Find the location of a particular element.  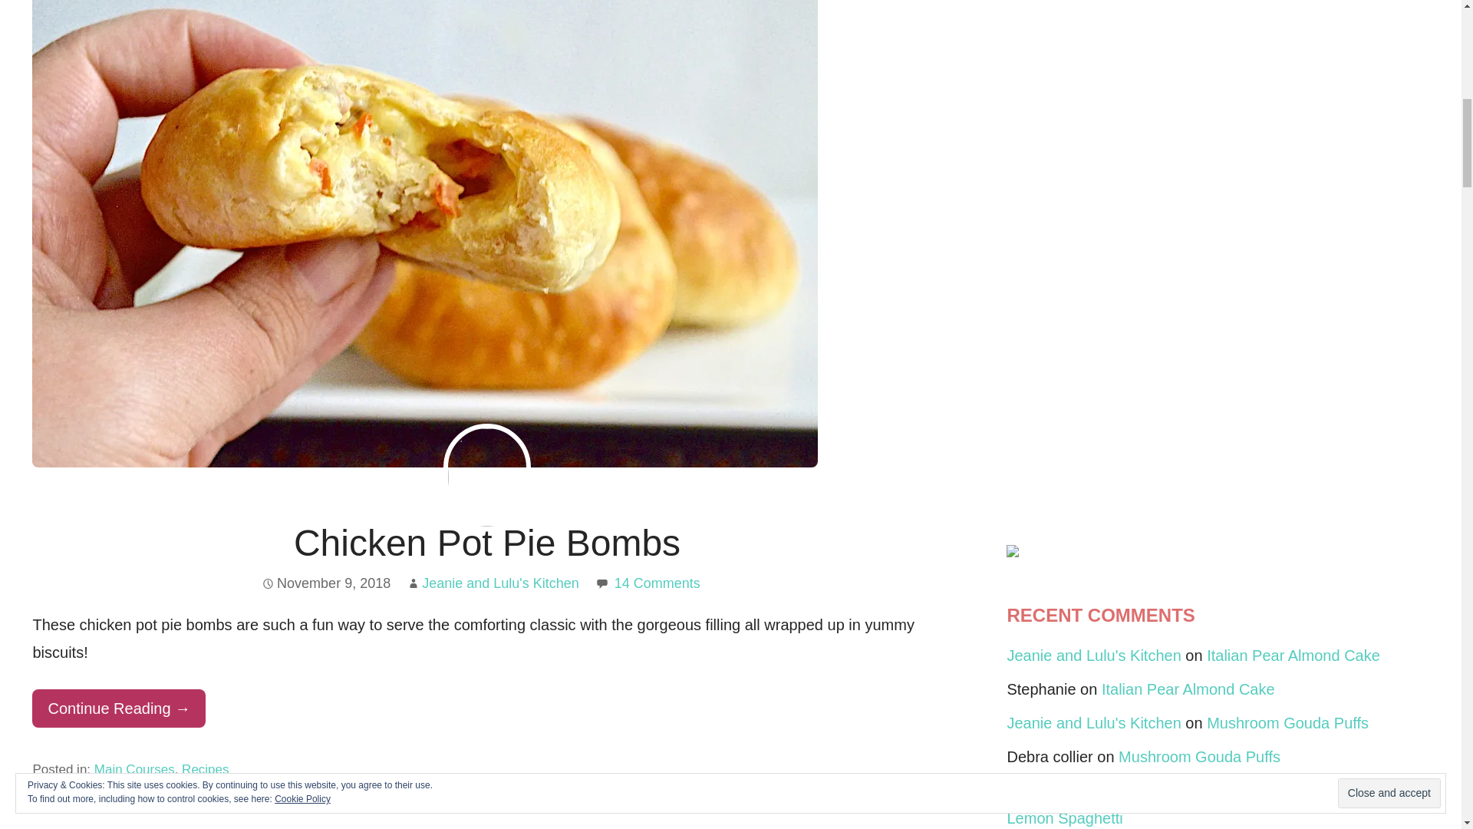

Jeanie and Lulu's Kitchen is located at coordinates (500, 583).